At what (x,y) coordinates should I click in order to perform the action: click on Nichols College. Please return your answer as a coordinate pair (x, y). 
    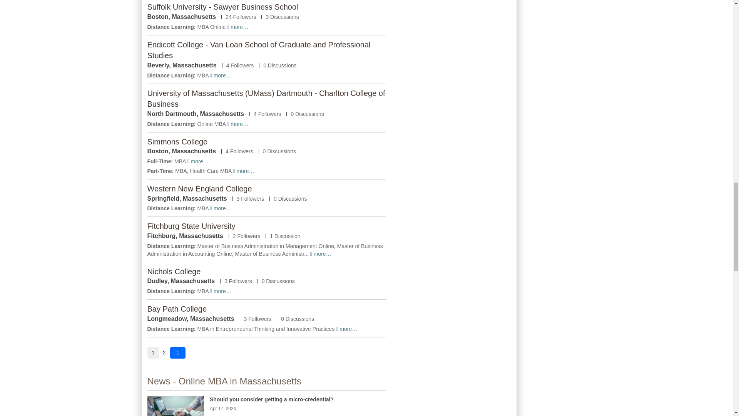
    Looking at the image, I should click on (174, 272).